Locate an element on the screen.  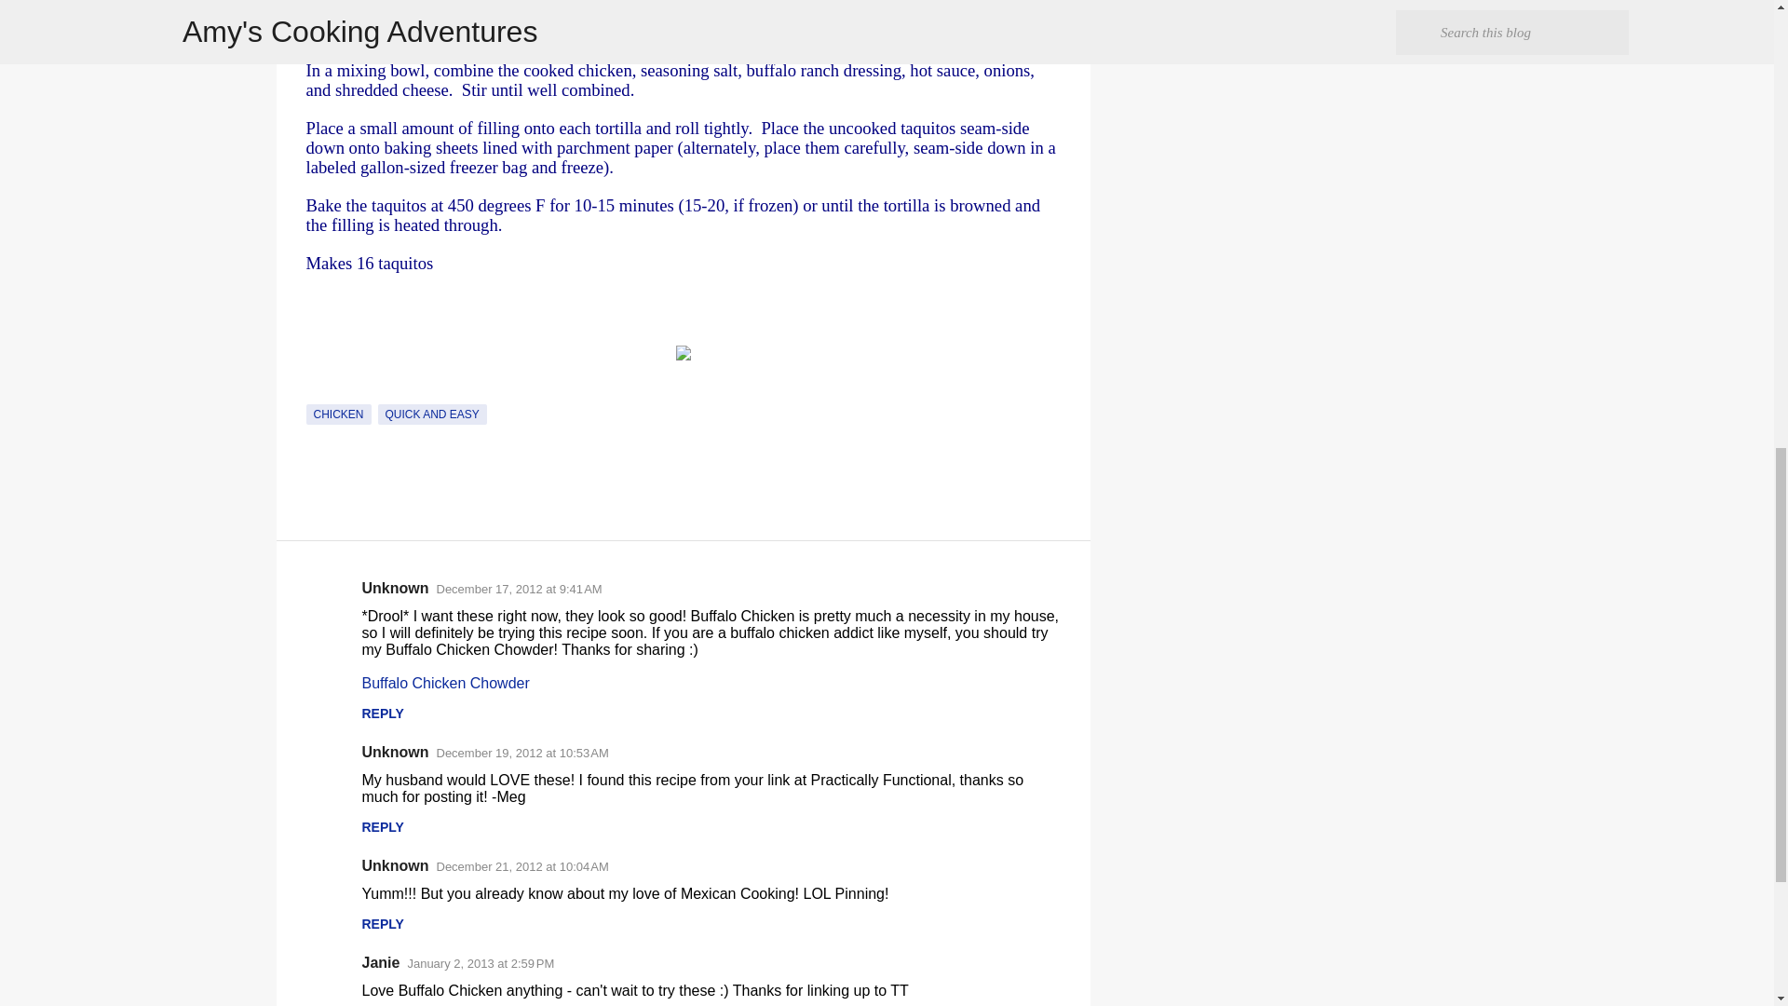
REPLY is located at coordinates (382, 827).